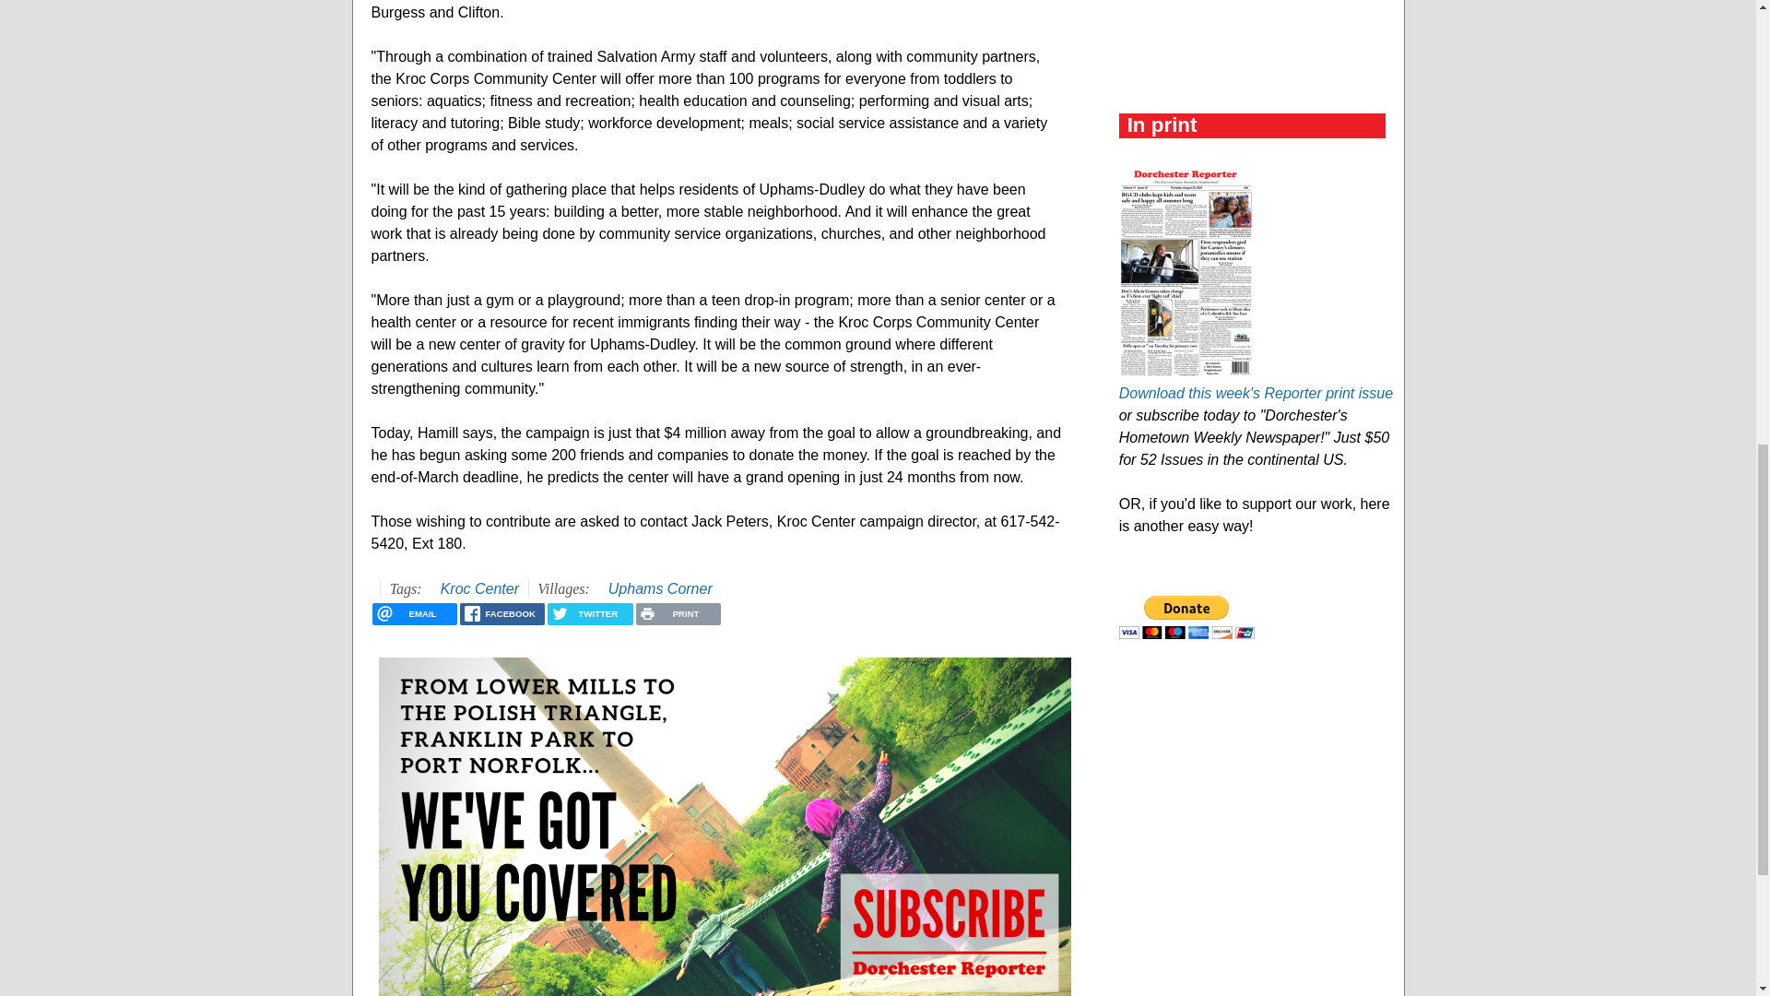  I want to click on EMAIL, so click(414, 614).